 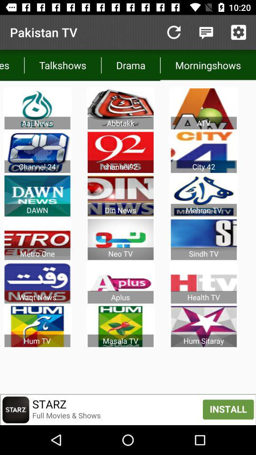 What do you see at coordinates (238, 32) in the screenshot?
I see `settings button` at bounding box center [238, 32].